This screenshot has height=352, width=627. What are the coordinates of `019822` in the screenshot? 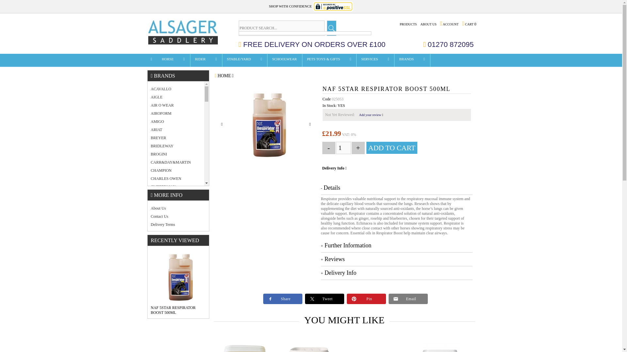 It's located at (245, 347).